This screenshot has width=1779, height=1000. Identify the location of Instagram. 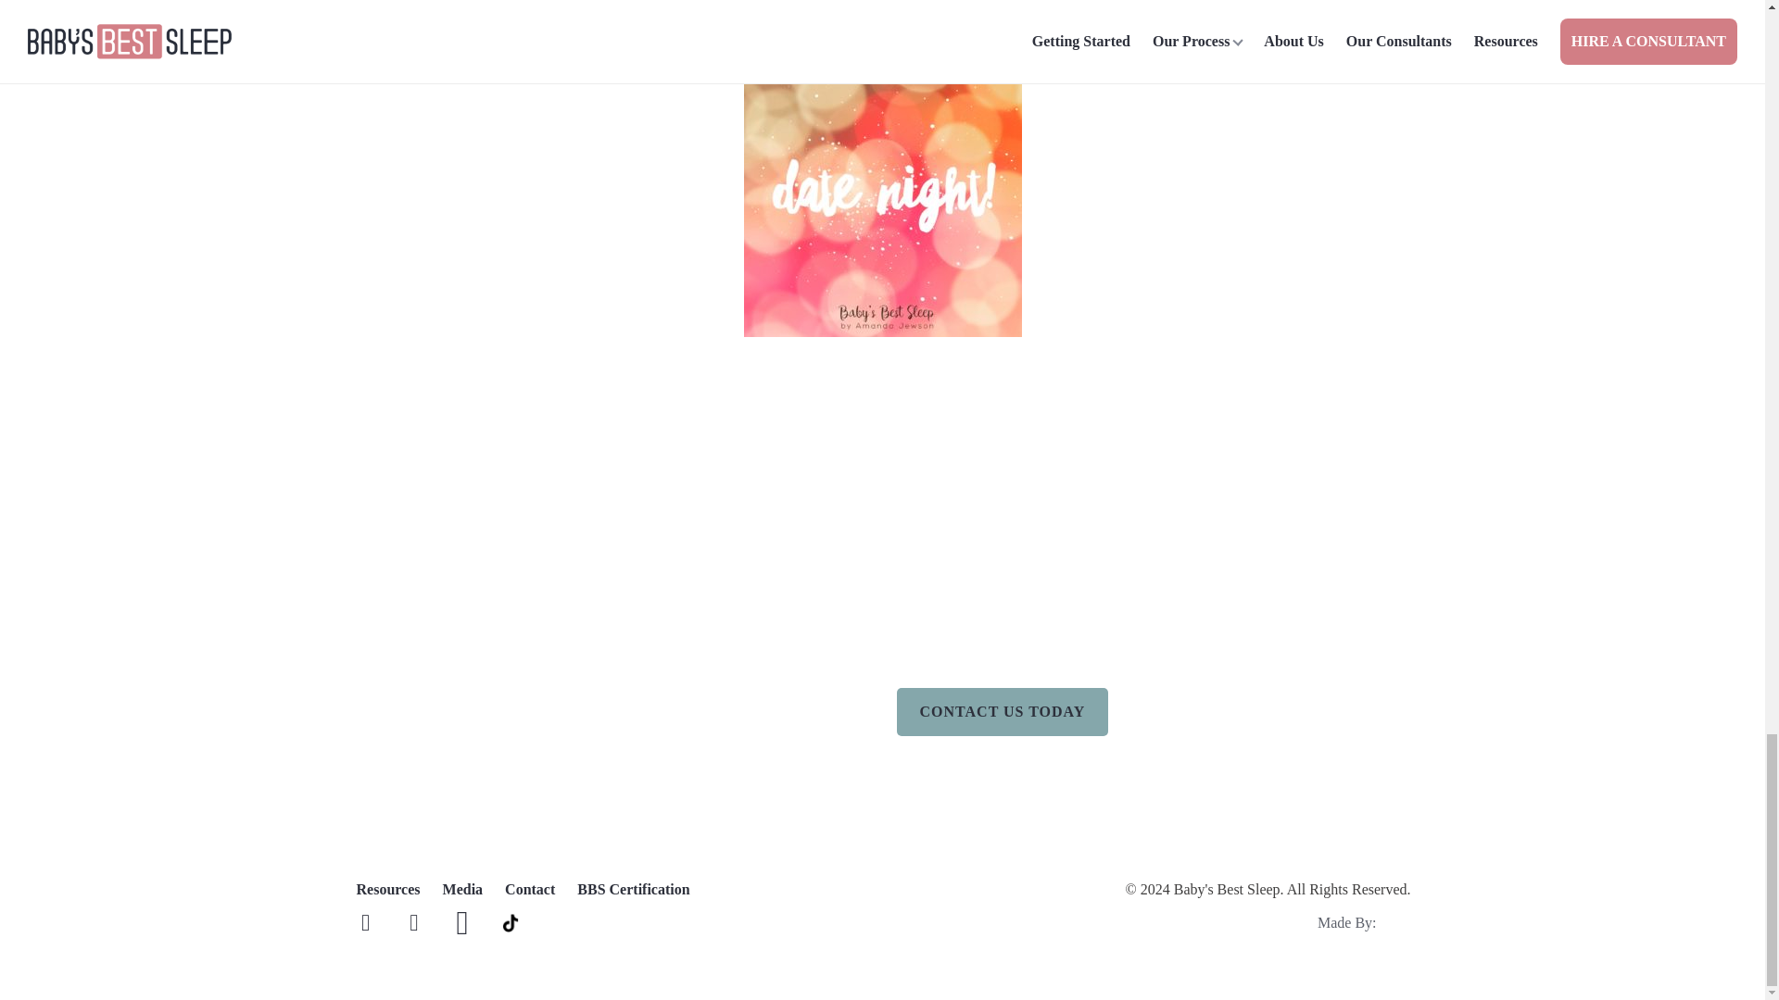
(461, 922).